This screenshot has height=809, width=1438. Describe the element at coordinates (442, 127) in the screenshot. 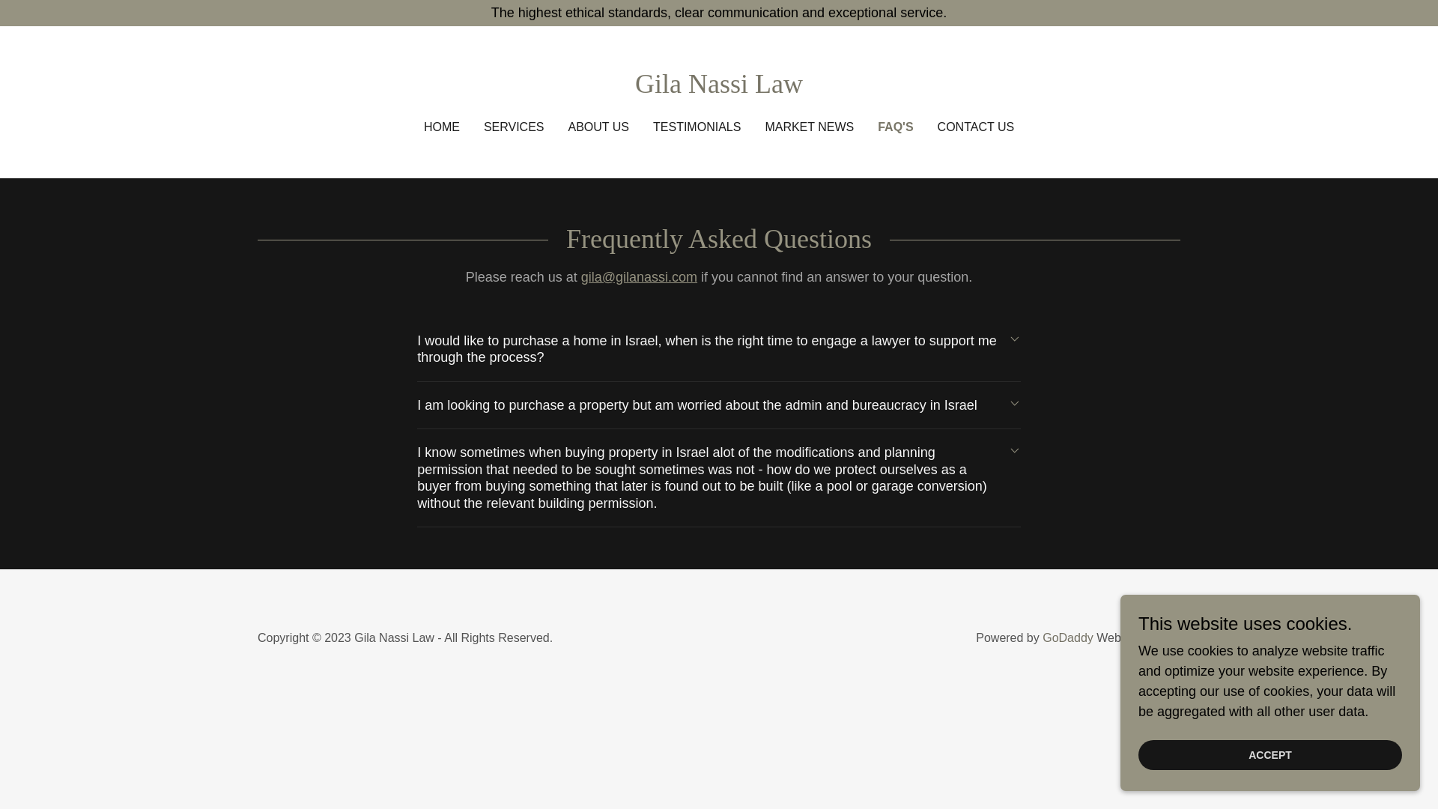

I see `HOME` at that location.